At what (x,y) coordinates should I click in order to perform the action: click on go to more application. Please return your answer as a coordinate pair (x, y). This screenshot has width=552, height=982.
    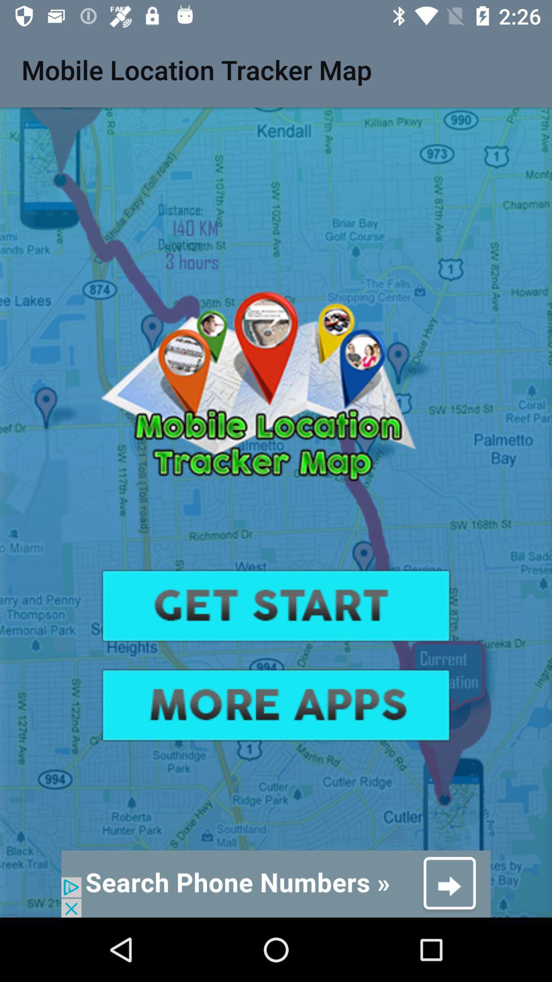
    Looking at the image, I should click on (276, 705).